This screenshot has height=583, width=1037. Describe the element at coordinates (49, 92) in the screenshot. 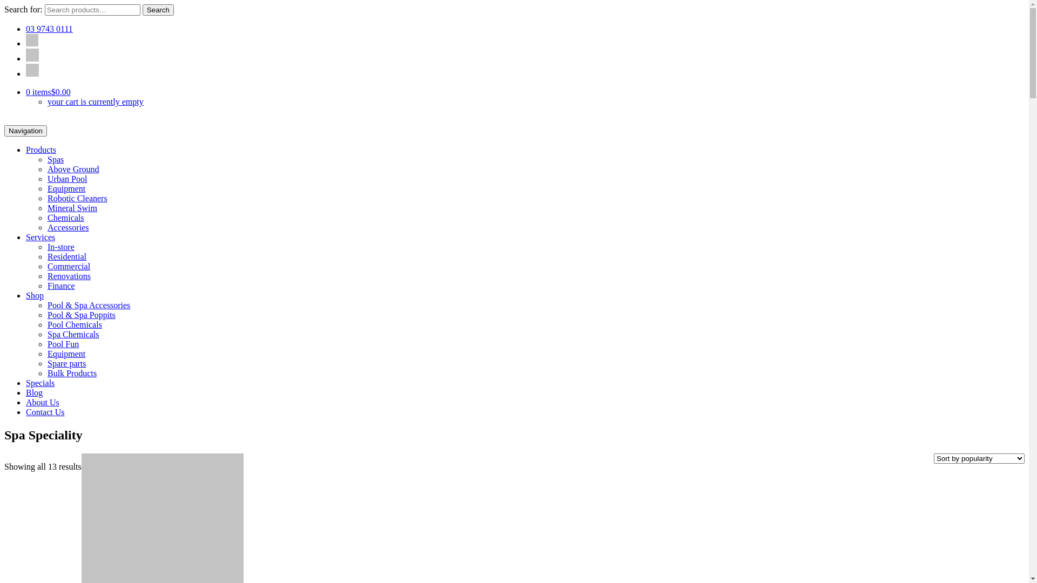

I see `0 items$0.00` at that location.